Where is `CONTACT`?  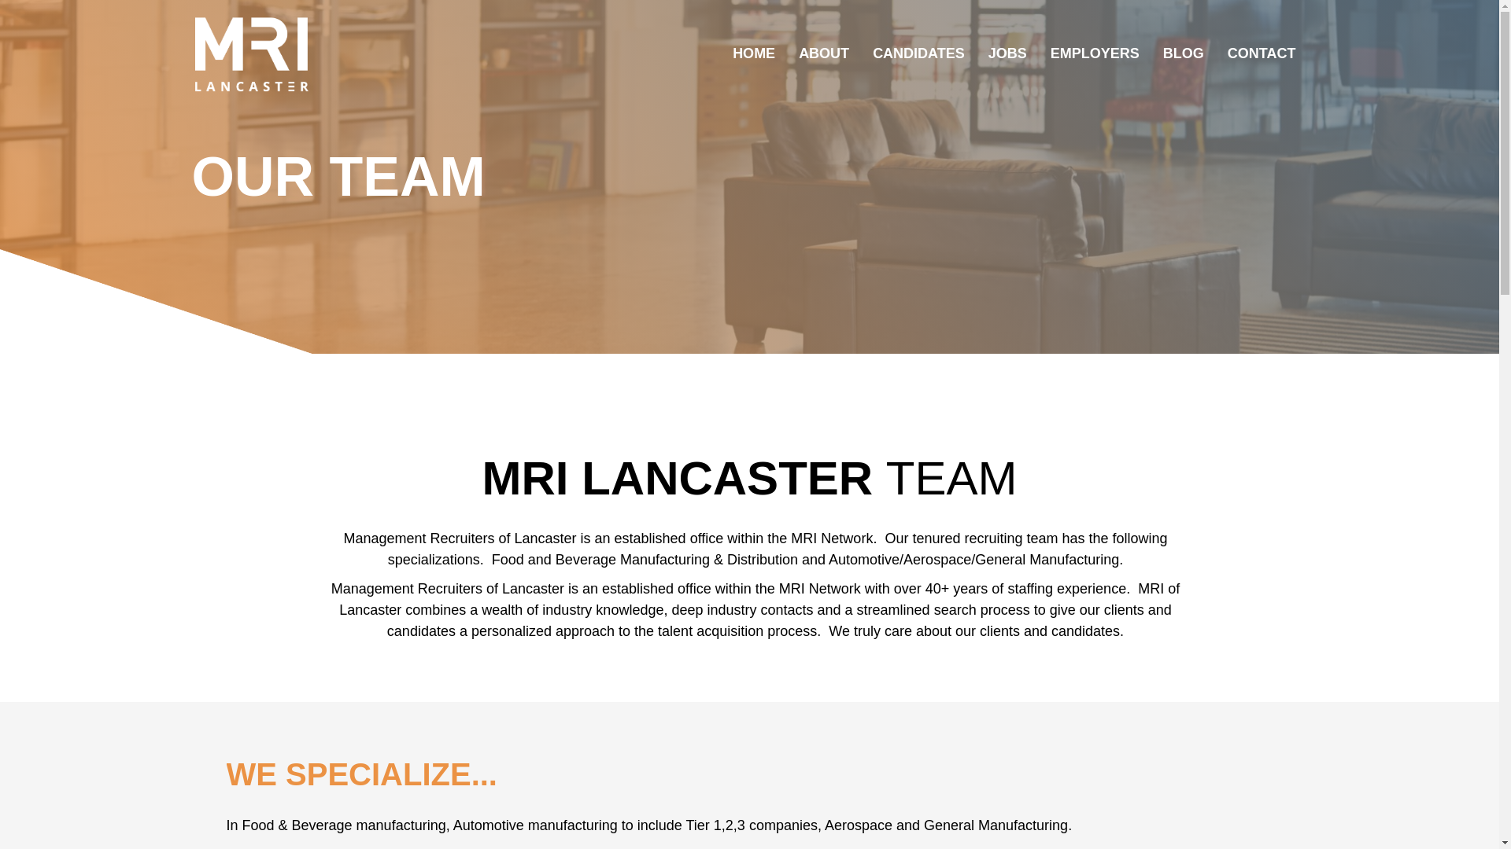 CONTACT is located at coordinates (1262, 53).